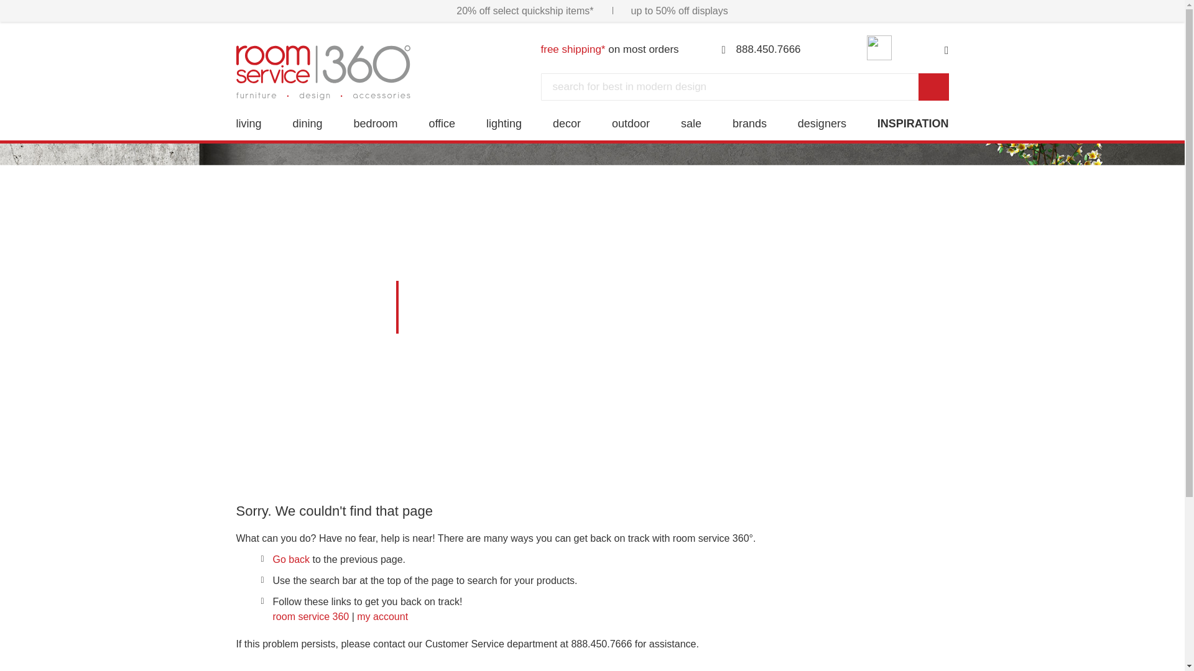 The image size is (1194, 671). What do you see at coordinates (307, 123) in the screenshot?
I see `dining` at bounding box center [307, 123].